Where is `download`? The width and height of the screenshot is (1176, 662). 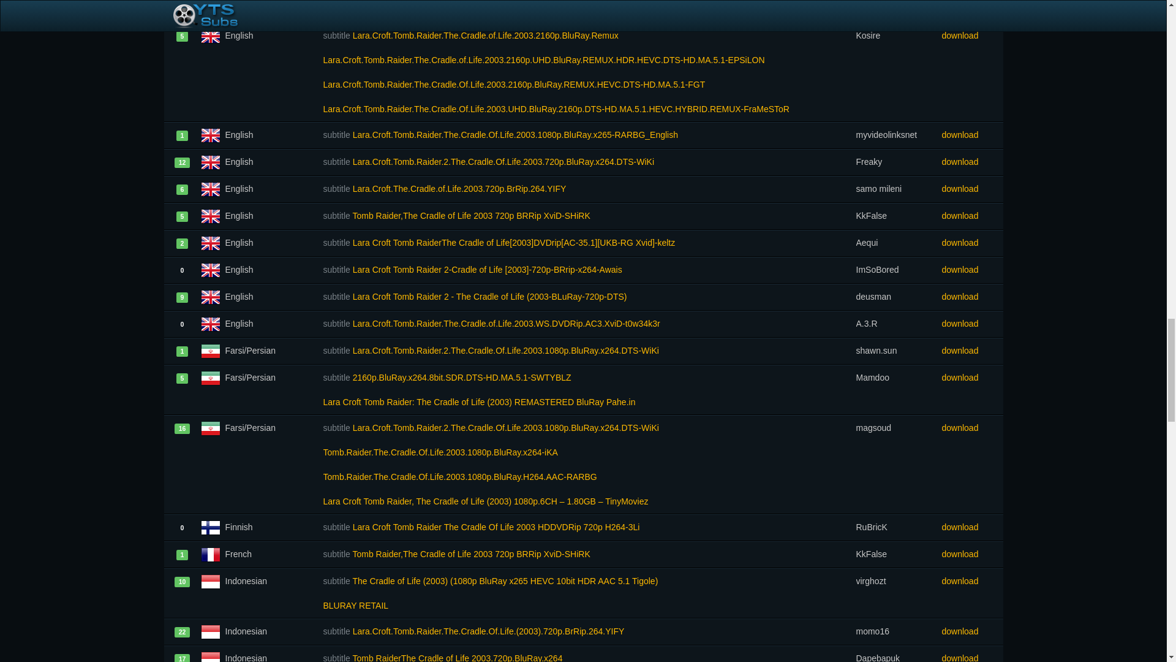
download is located at coordinates (972, 35).